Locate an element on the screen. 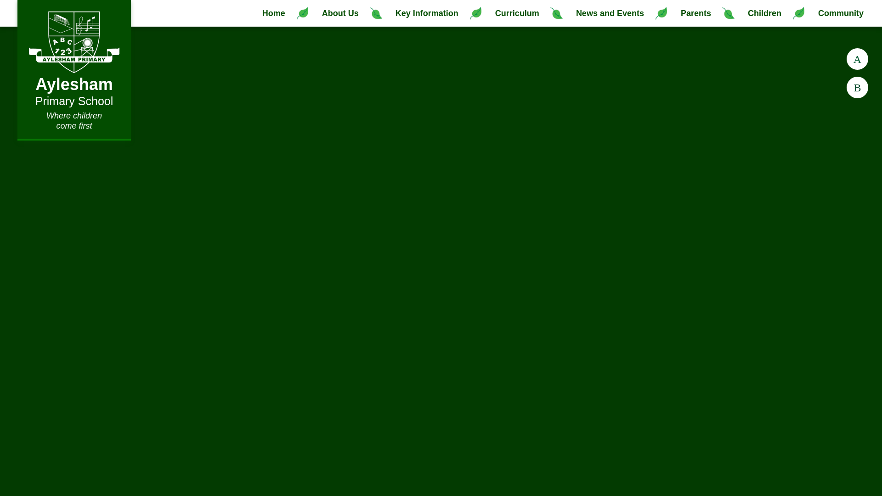 The width and height of the screenshot is (882, 496). Key Information is located at coordinates (427, 13).